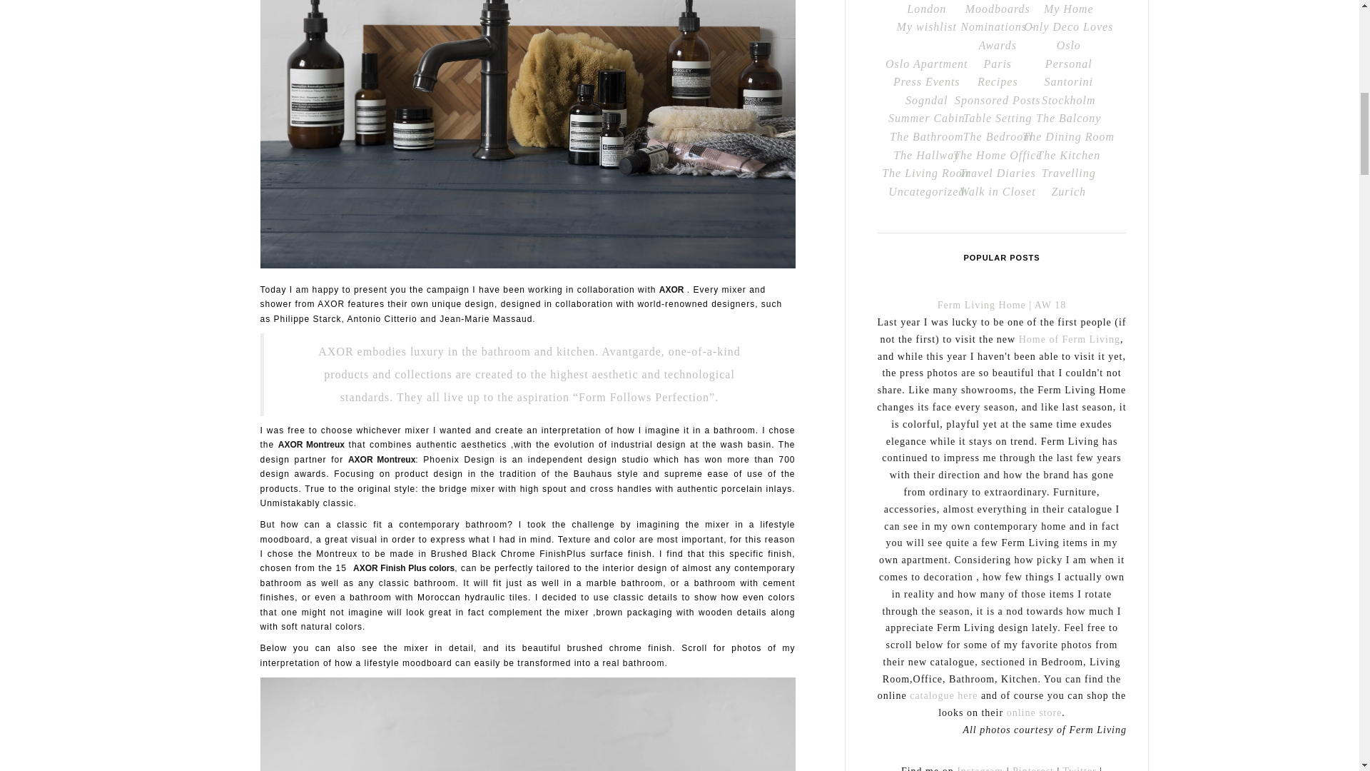  What do you see at coordinates (404, 568) in the screenshot?
I see `AXOR Finish Plus colors` at bounding box center [404, 568].